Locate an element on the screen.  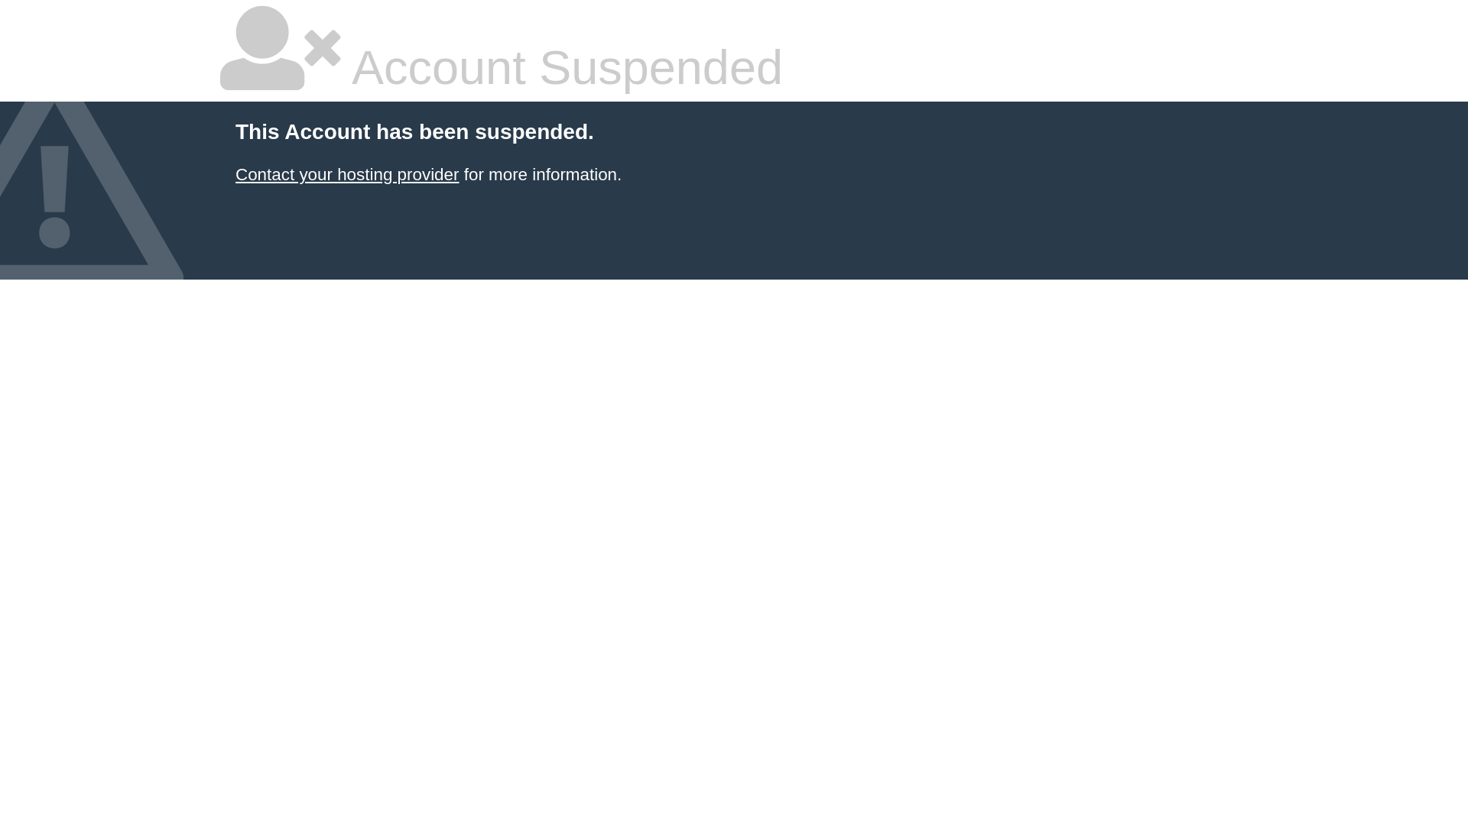
Contact your hosting provider is located at coordinates (347, 174).